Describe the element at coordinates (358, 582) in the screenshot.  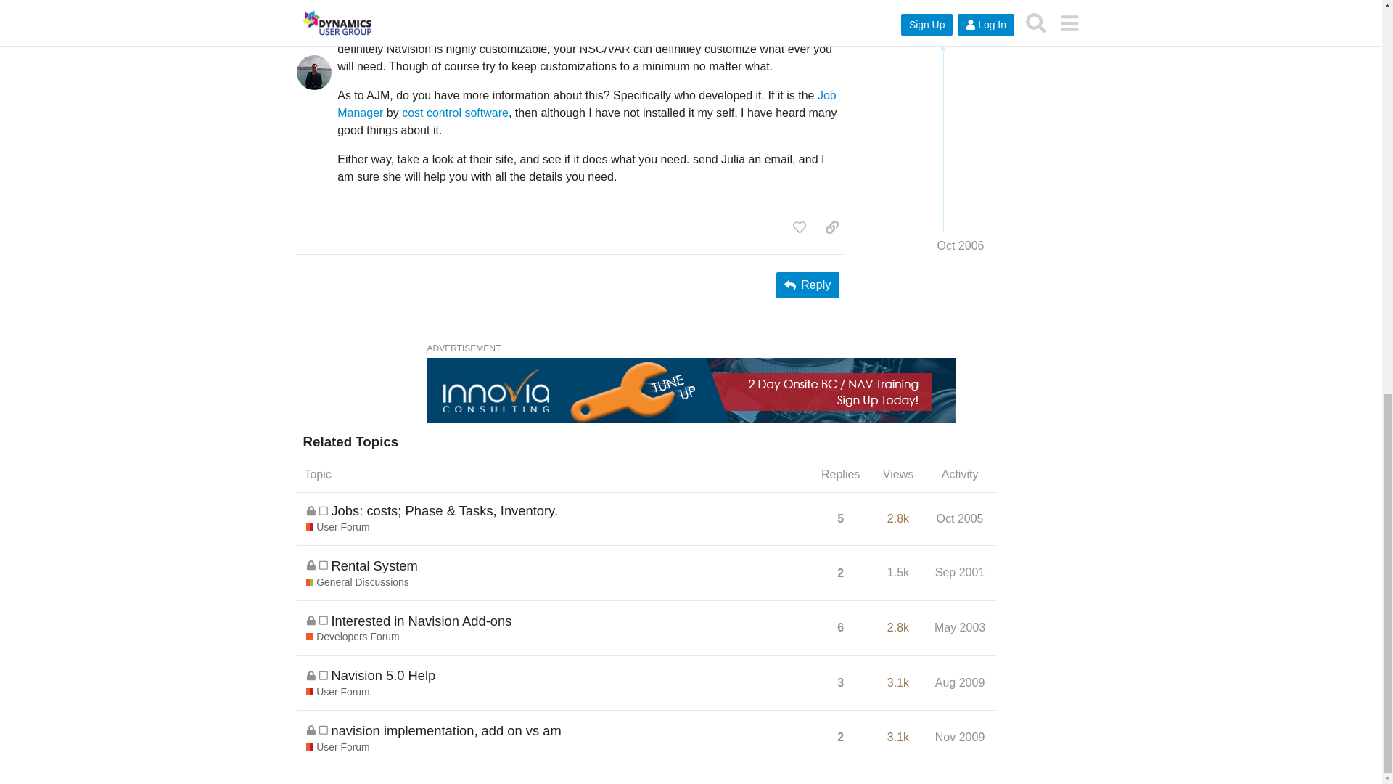
I see `General Discussions` at that location.